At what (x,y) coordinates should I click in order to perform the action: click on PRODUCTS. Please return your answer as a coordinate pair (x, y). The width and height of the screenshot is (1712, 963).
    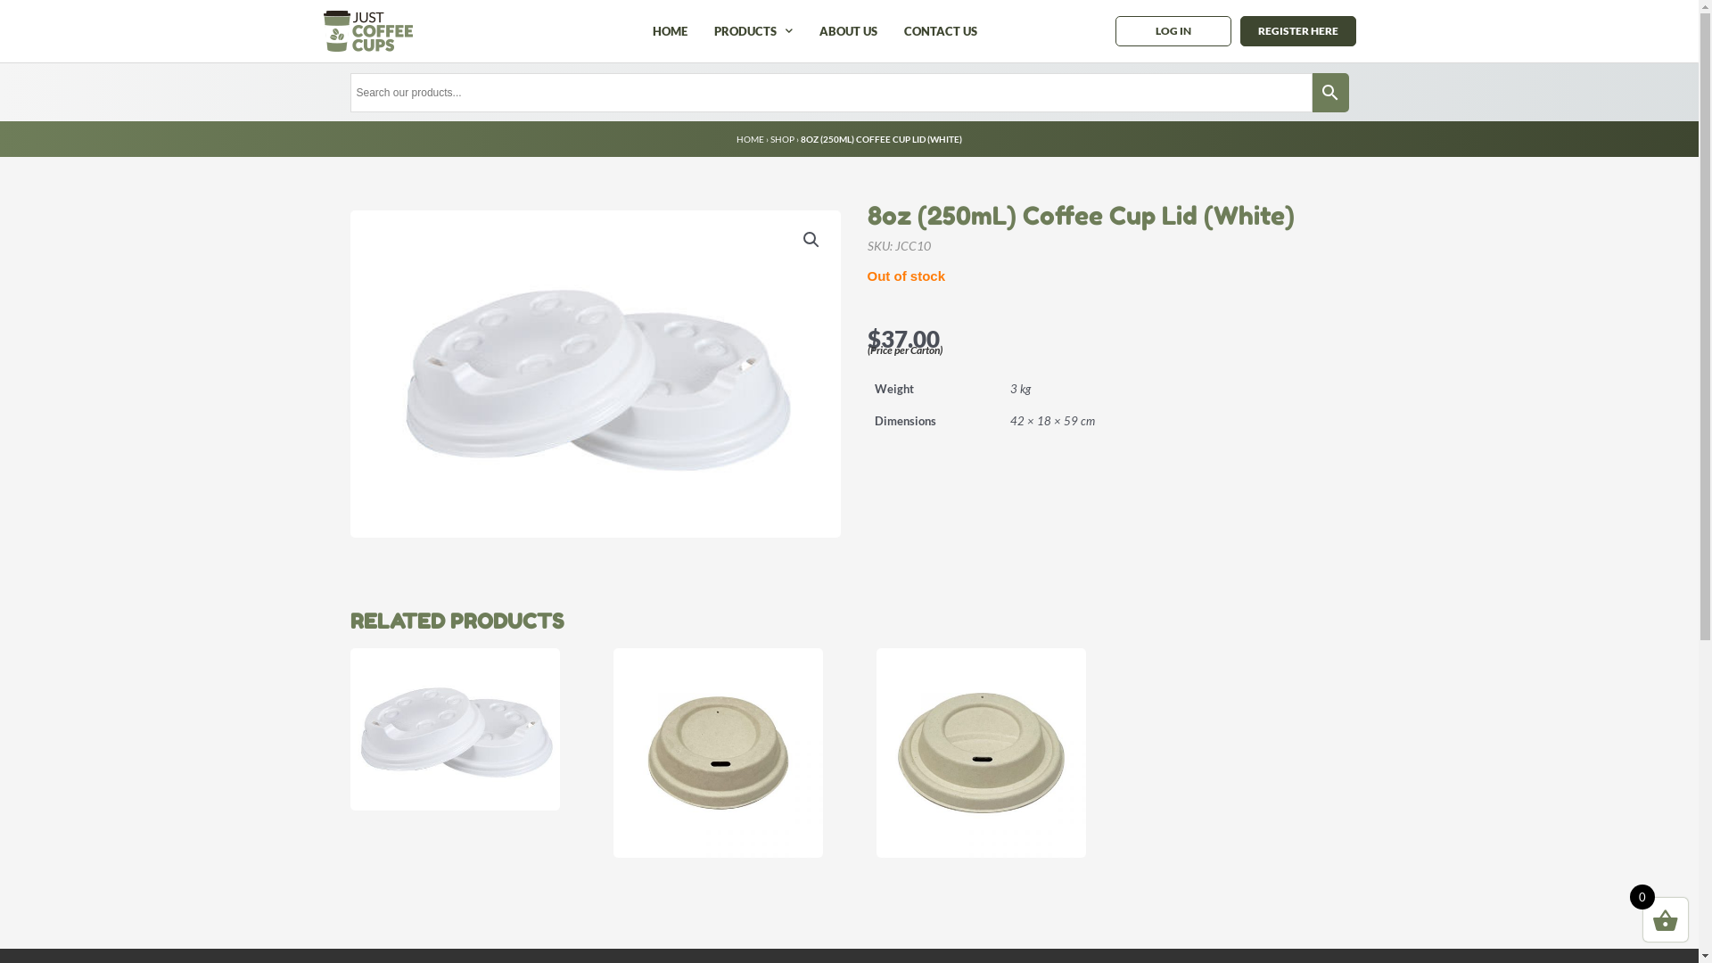
    Looking at the image, I should click on (753, 31).